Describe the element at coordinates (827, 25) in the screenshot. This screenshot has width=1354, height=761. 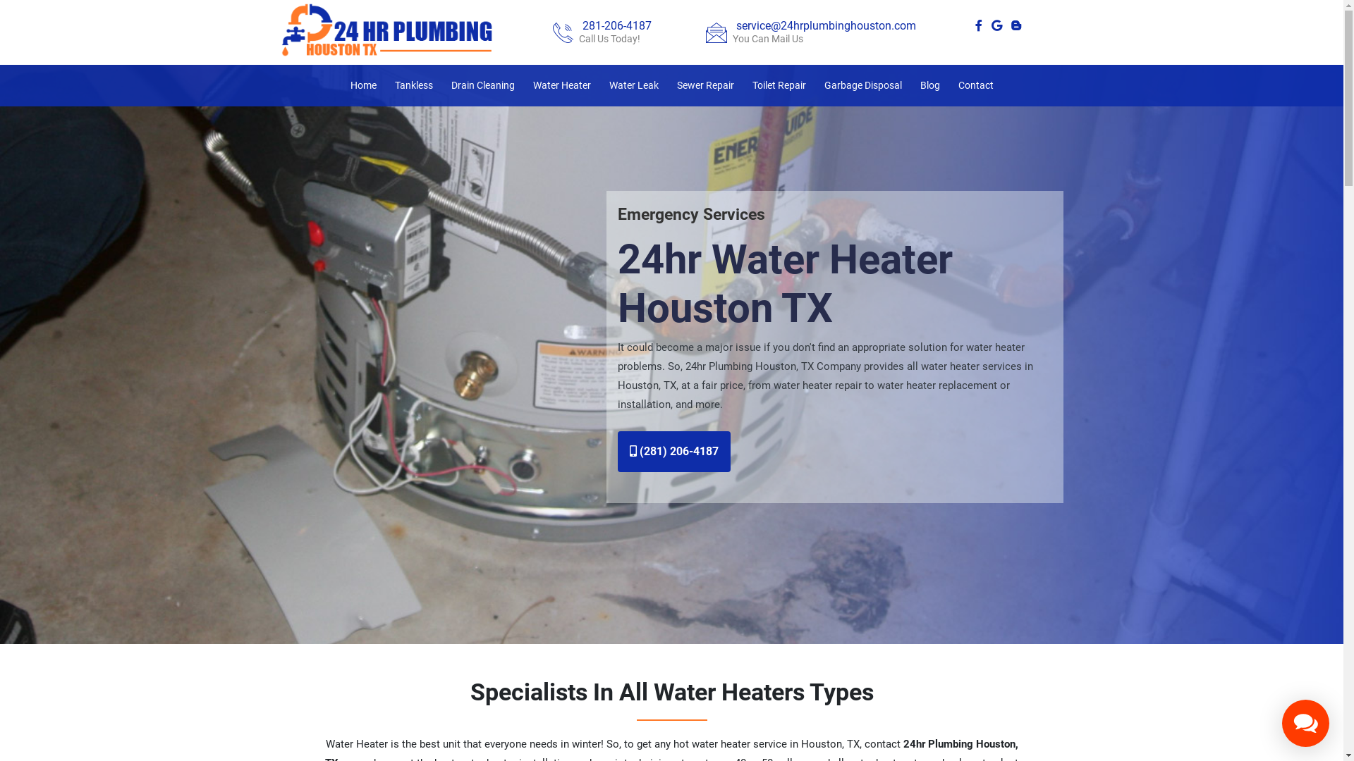
I see `service@24hrplumbinghouston.com` at that location.